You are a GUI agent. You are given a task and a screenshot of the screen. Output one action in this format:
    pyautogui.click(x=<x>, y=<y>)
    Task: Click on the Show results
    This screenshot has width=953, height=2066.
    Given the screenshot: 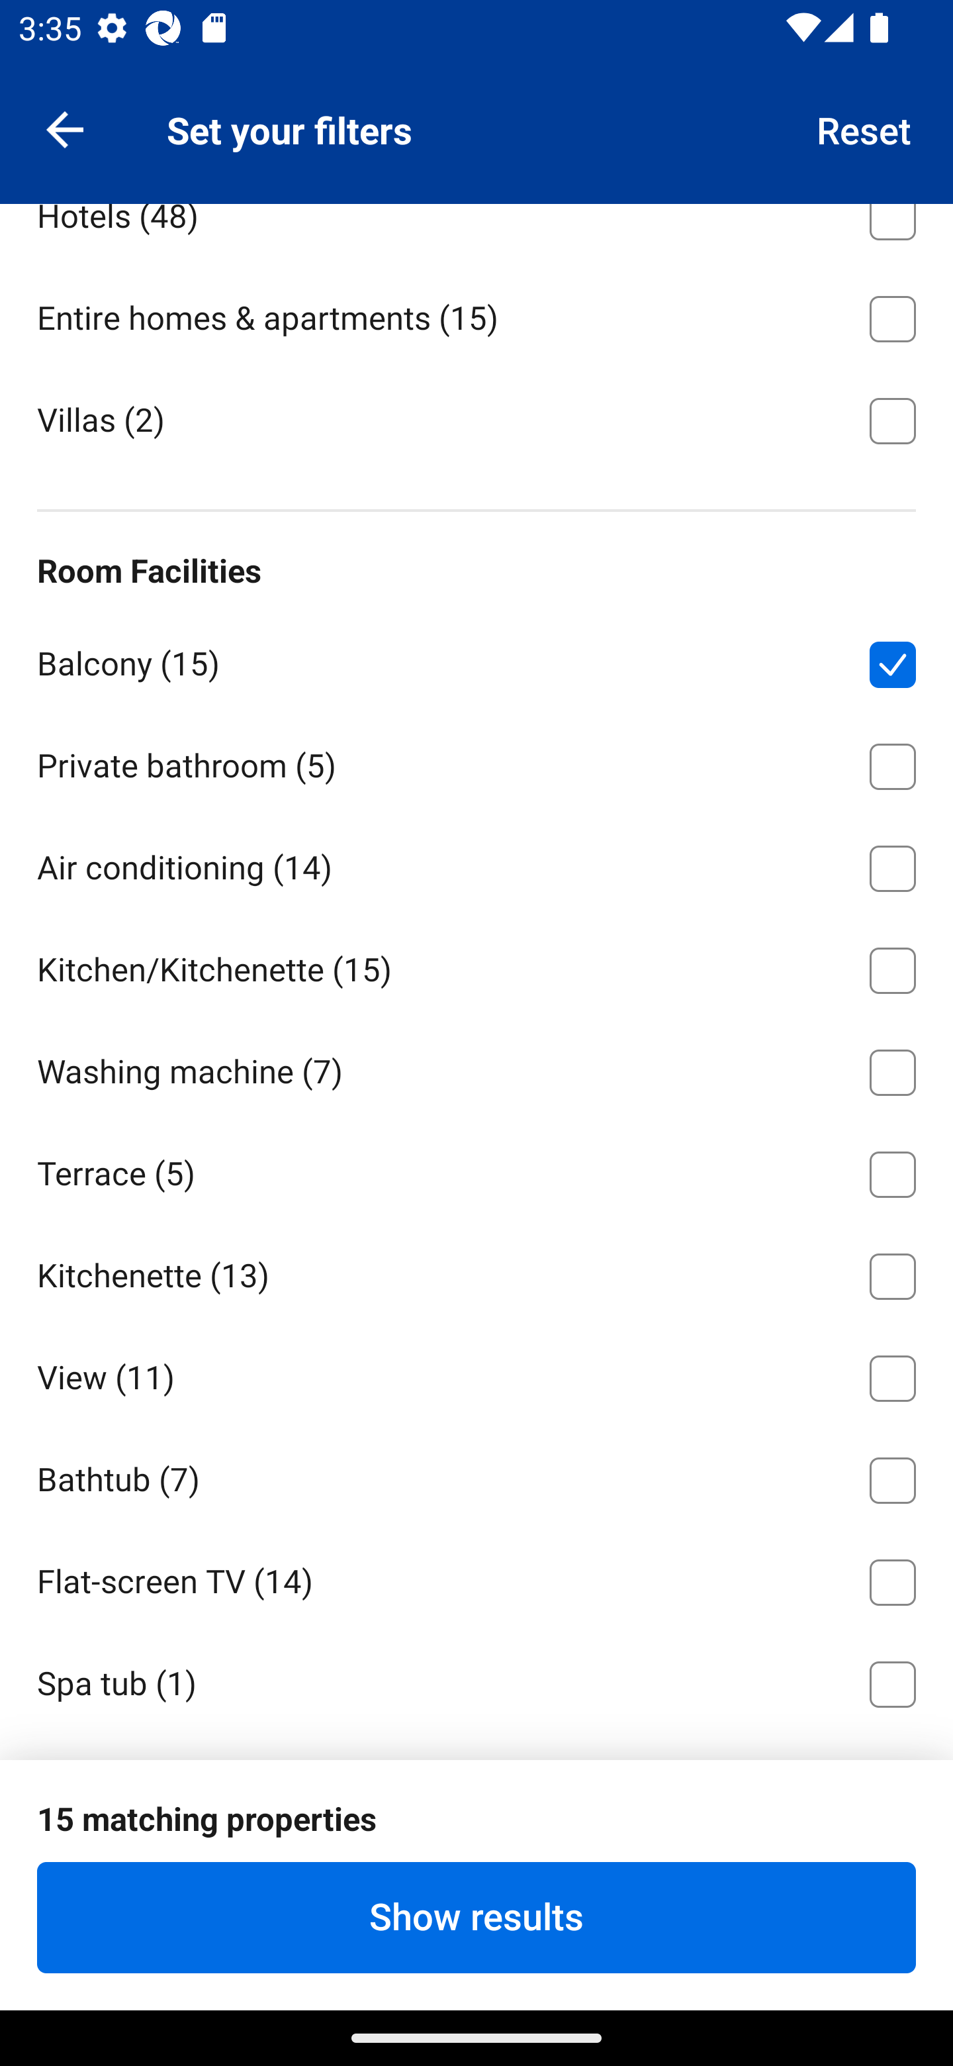 What is the action you would take?
    pyautogui.click(x=476, y=1917)
    